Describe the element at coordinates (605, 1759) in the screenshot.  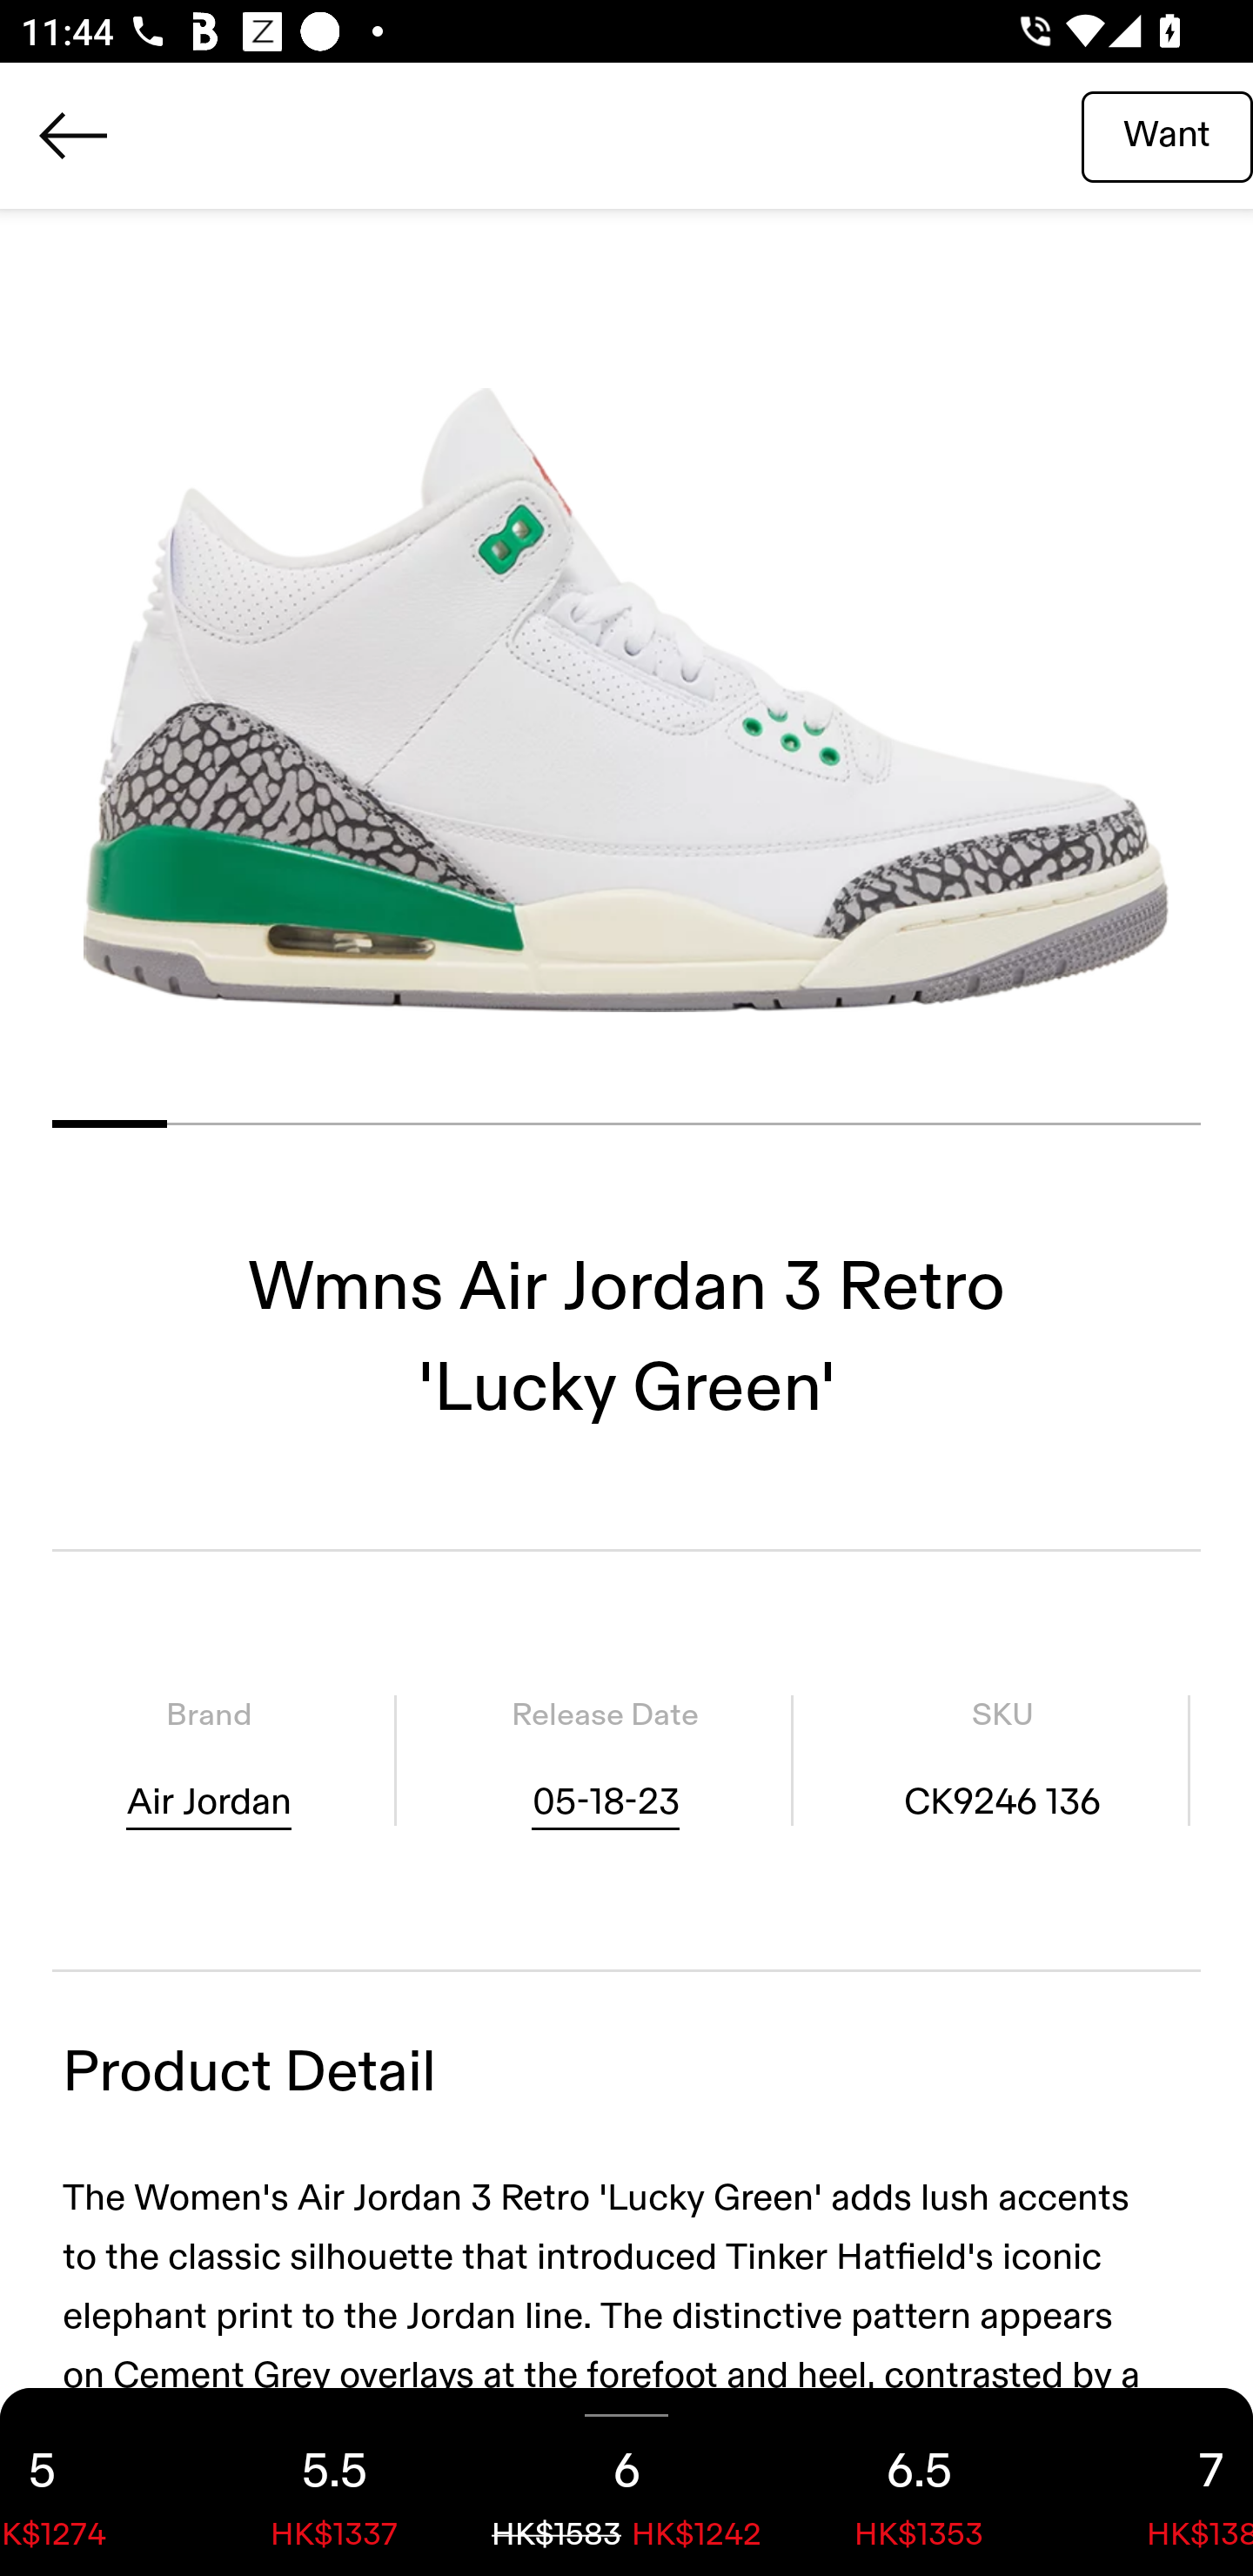
I see `Release Date 05-18-23` at that location.